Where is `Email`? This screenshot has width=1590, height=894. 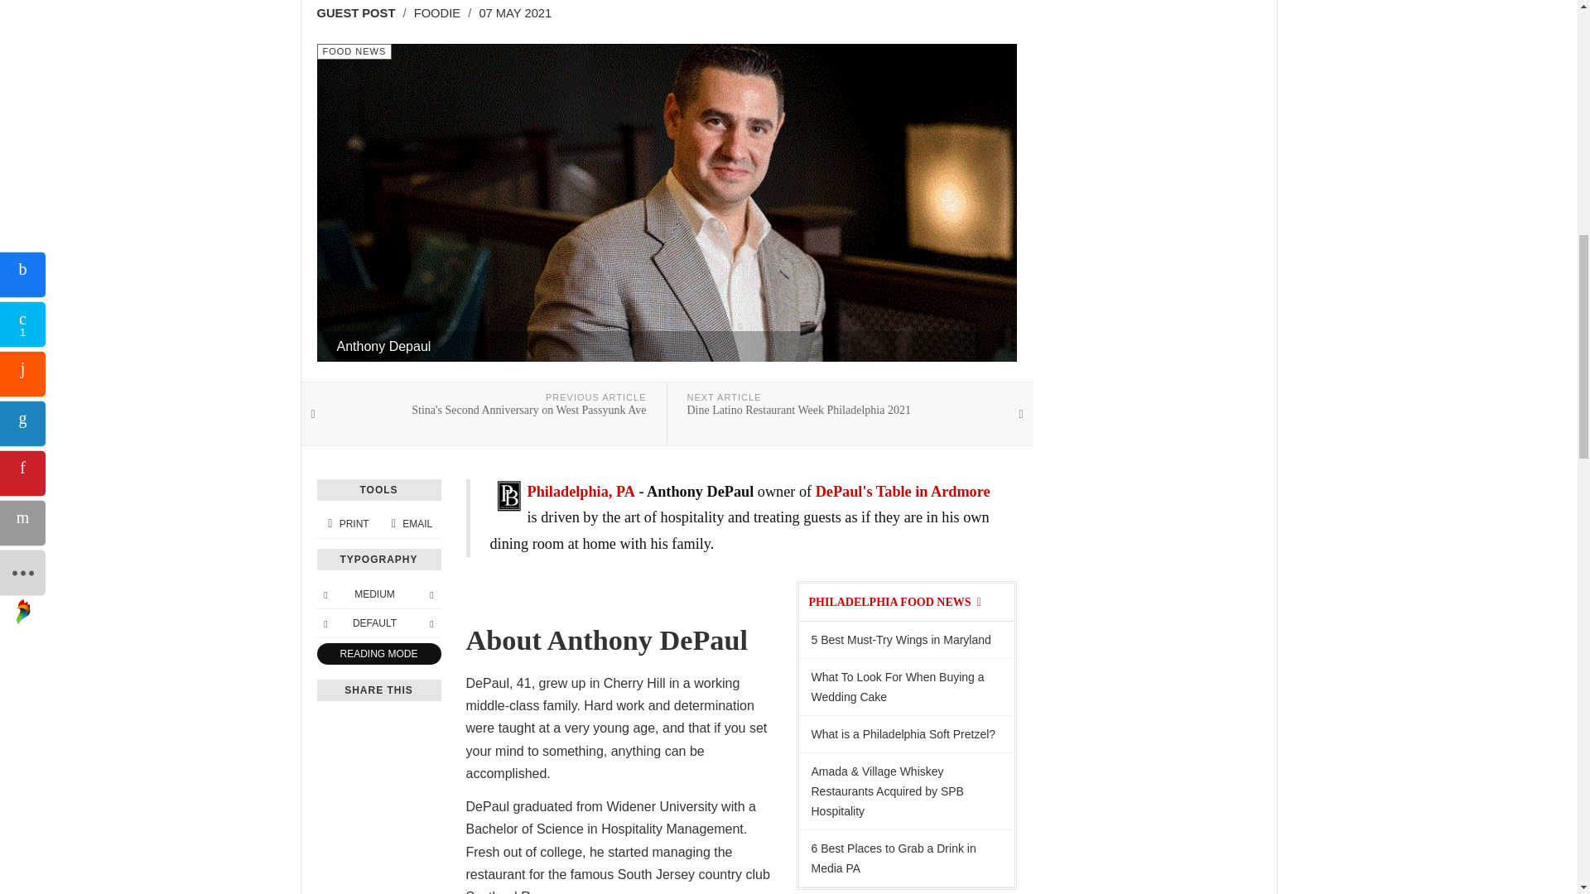 Email is located at coordinates (361, 13).